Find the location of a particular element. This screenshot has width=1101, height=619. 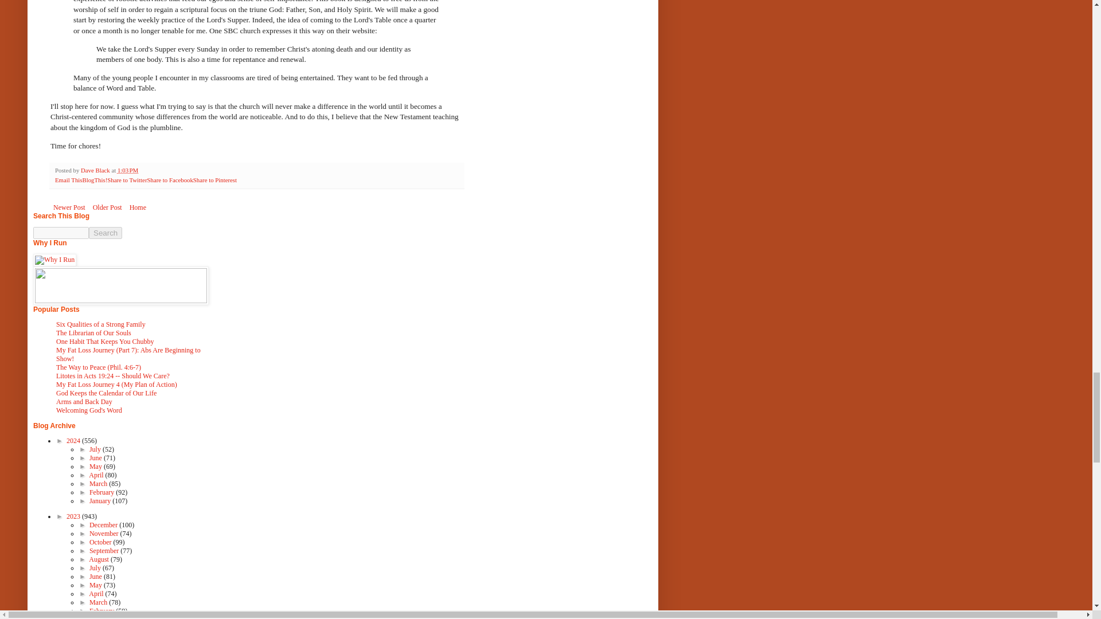

search is located at coordinates (61, 233).